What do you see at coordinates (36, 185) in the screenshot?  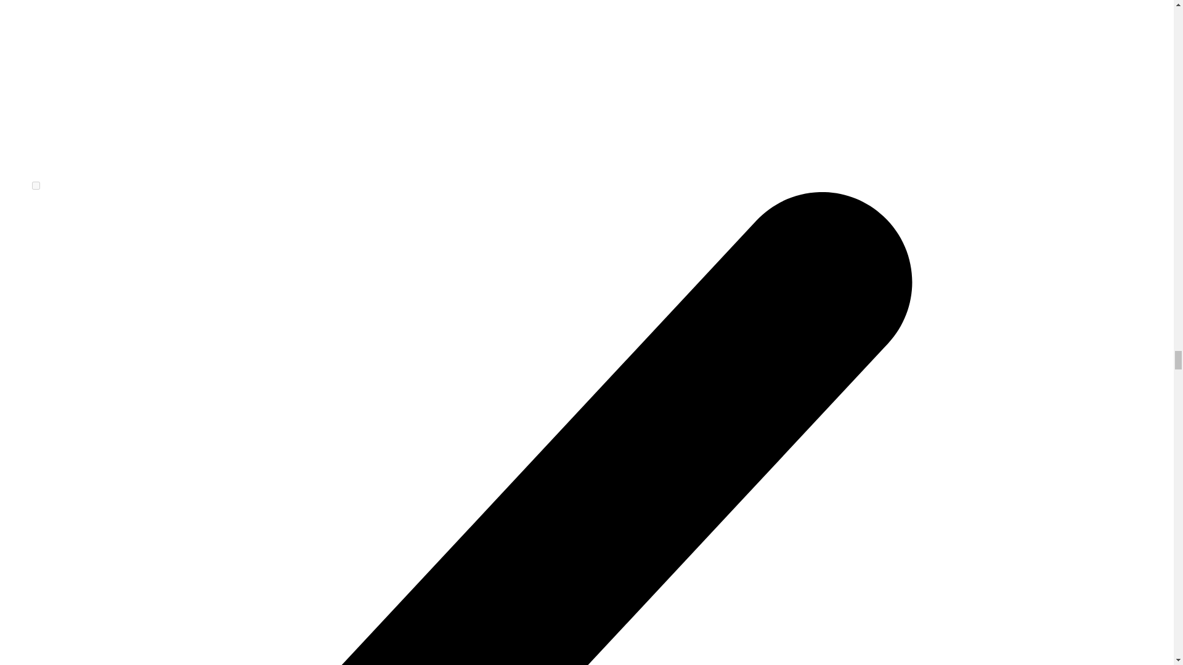 I see `on` at bounding box center [36, 185].